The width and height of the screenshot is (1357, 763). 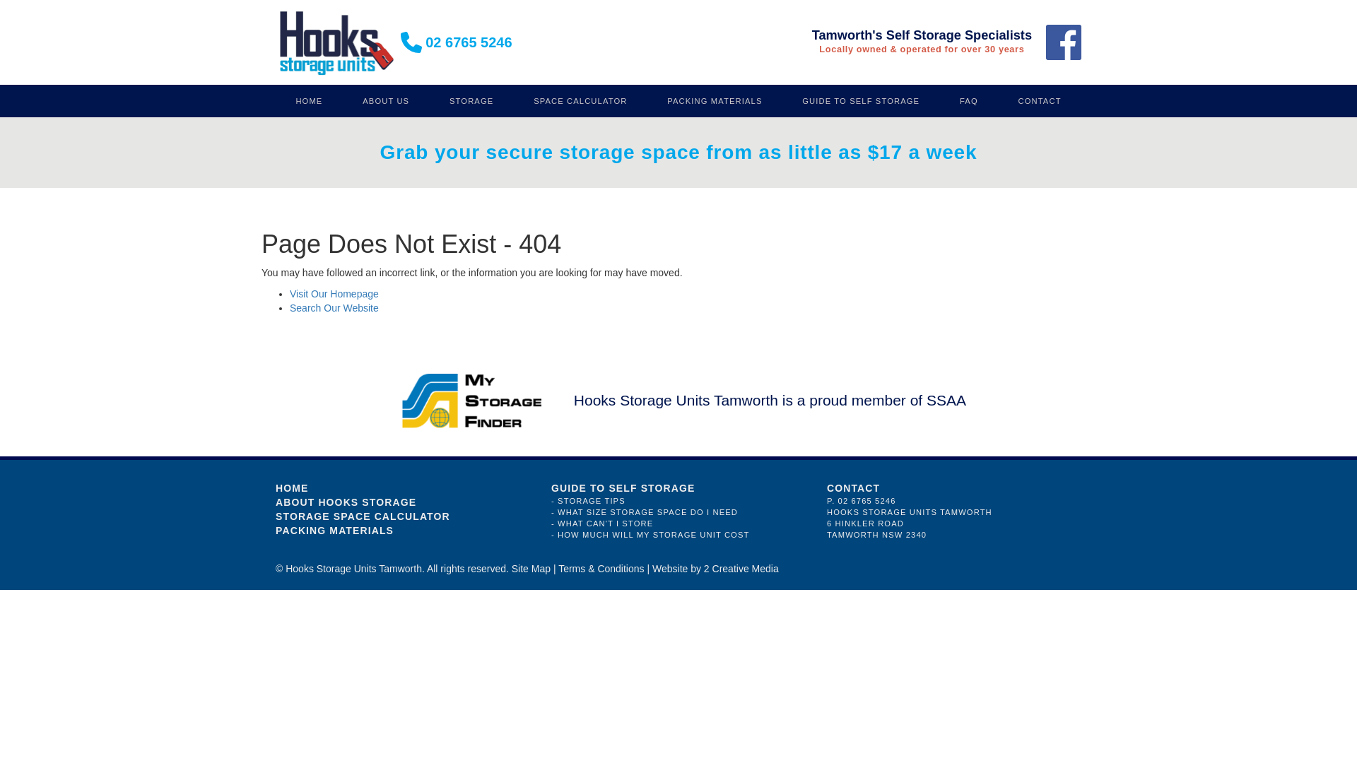 What do you see at coordinates (970, 101) in the screenshot?
I see `FAQ` at bounding box center [970, 101].